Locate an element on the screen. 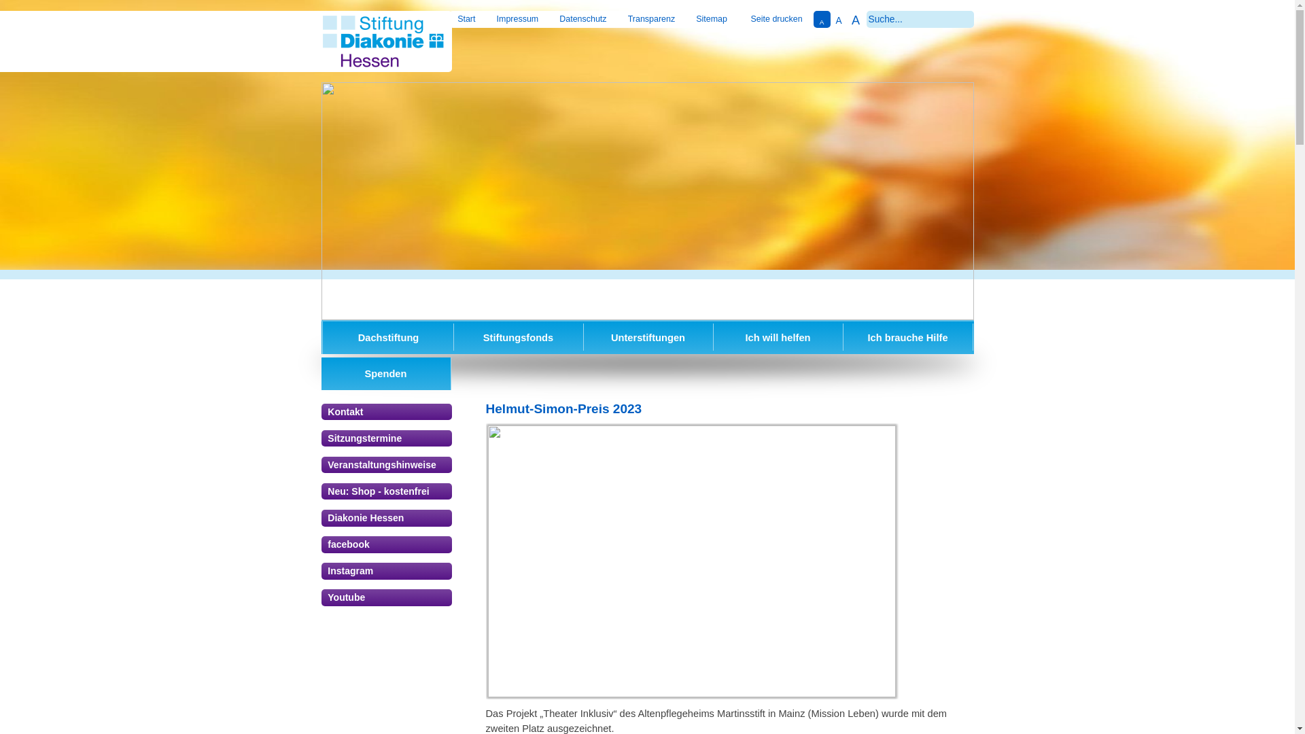 This screenshot has height=734, width=1305. Stiftungsfonds is located at coordinates (519, 338).